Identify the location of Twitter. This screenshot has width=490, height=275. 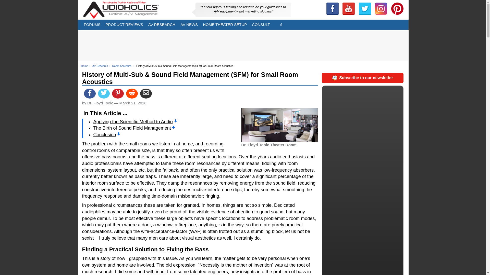
(365, 9).